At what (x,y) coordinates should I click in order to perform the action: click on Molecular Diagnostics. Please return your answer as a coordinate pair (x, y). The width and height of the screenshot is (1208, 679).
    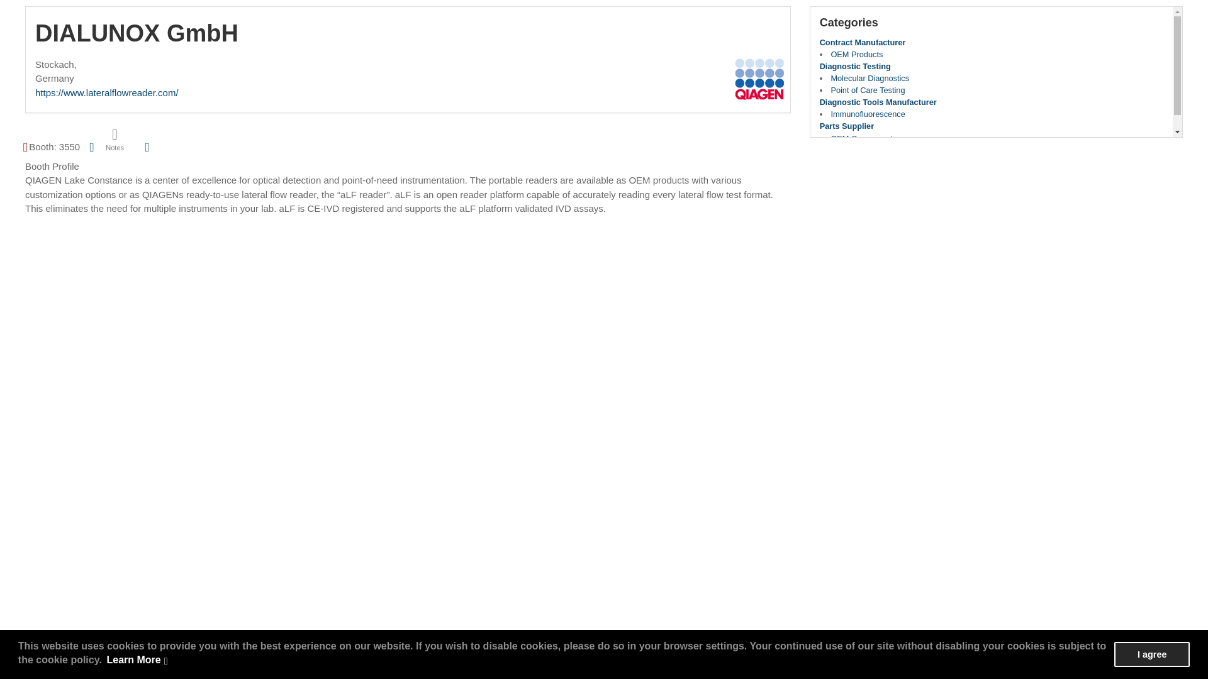
    Looking at the image, I should click on (870, 78).